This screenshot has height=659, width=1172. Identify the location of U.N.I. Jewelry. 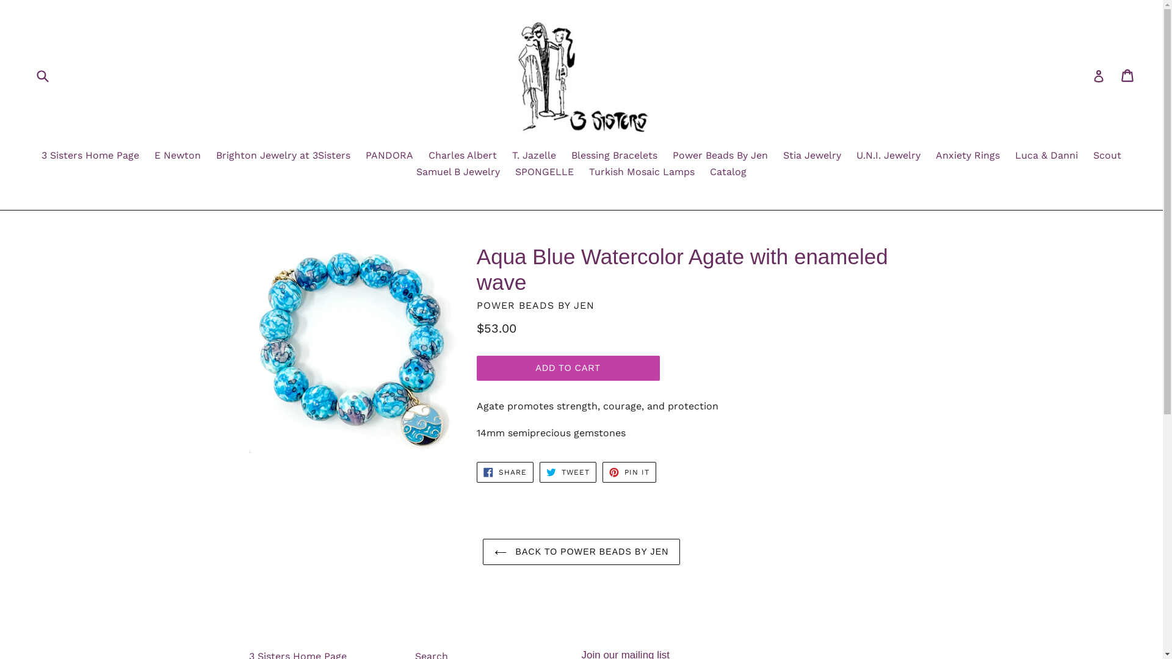
(889, 156).